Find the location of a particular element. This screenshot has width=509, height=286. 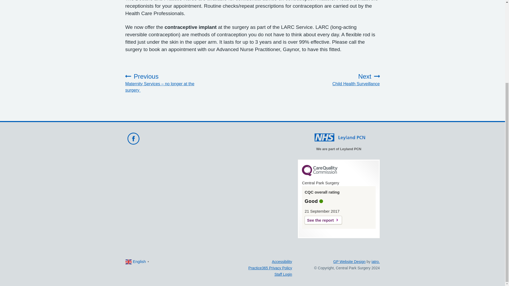

Staff Login is located at coordinates (283, 274).